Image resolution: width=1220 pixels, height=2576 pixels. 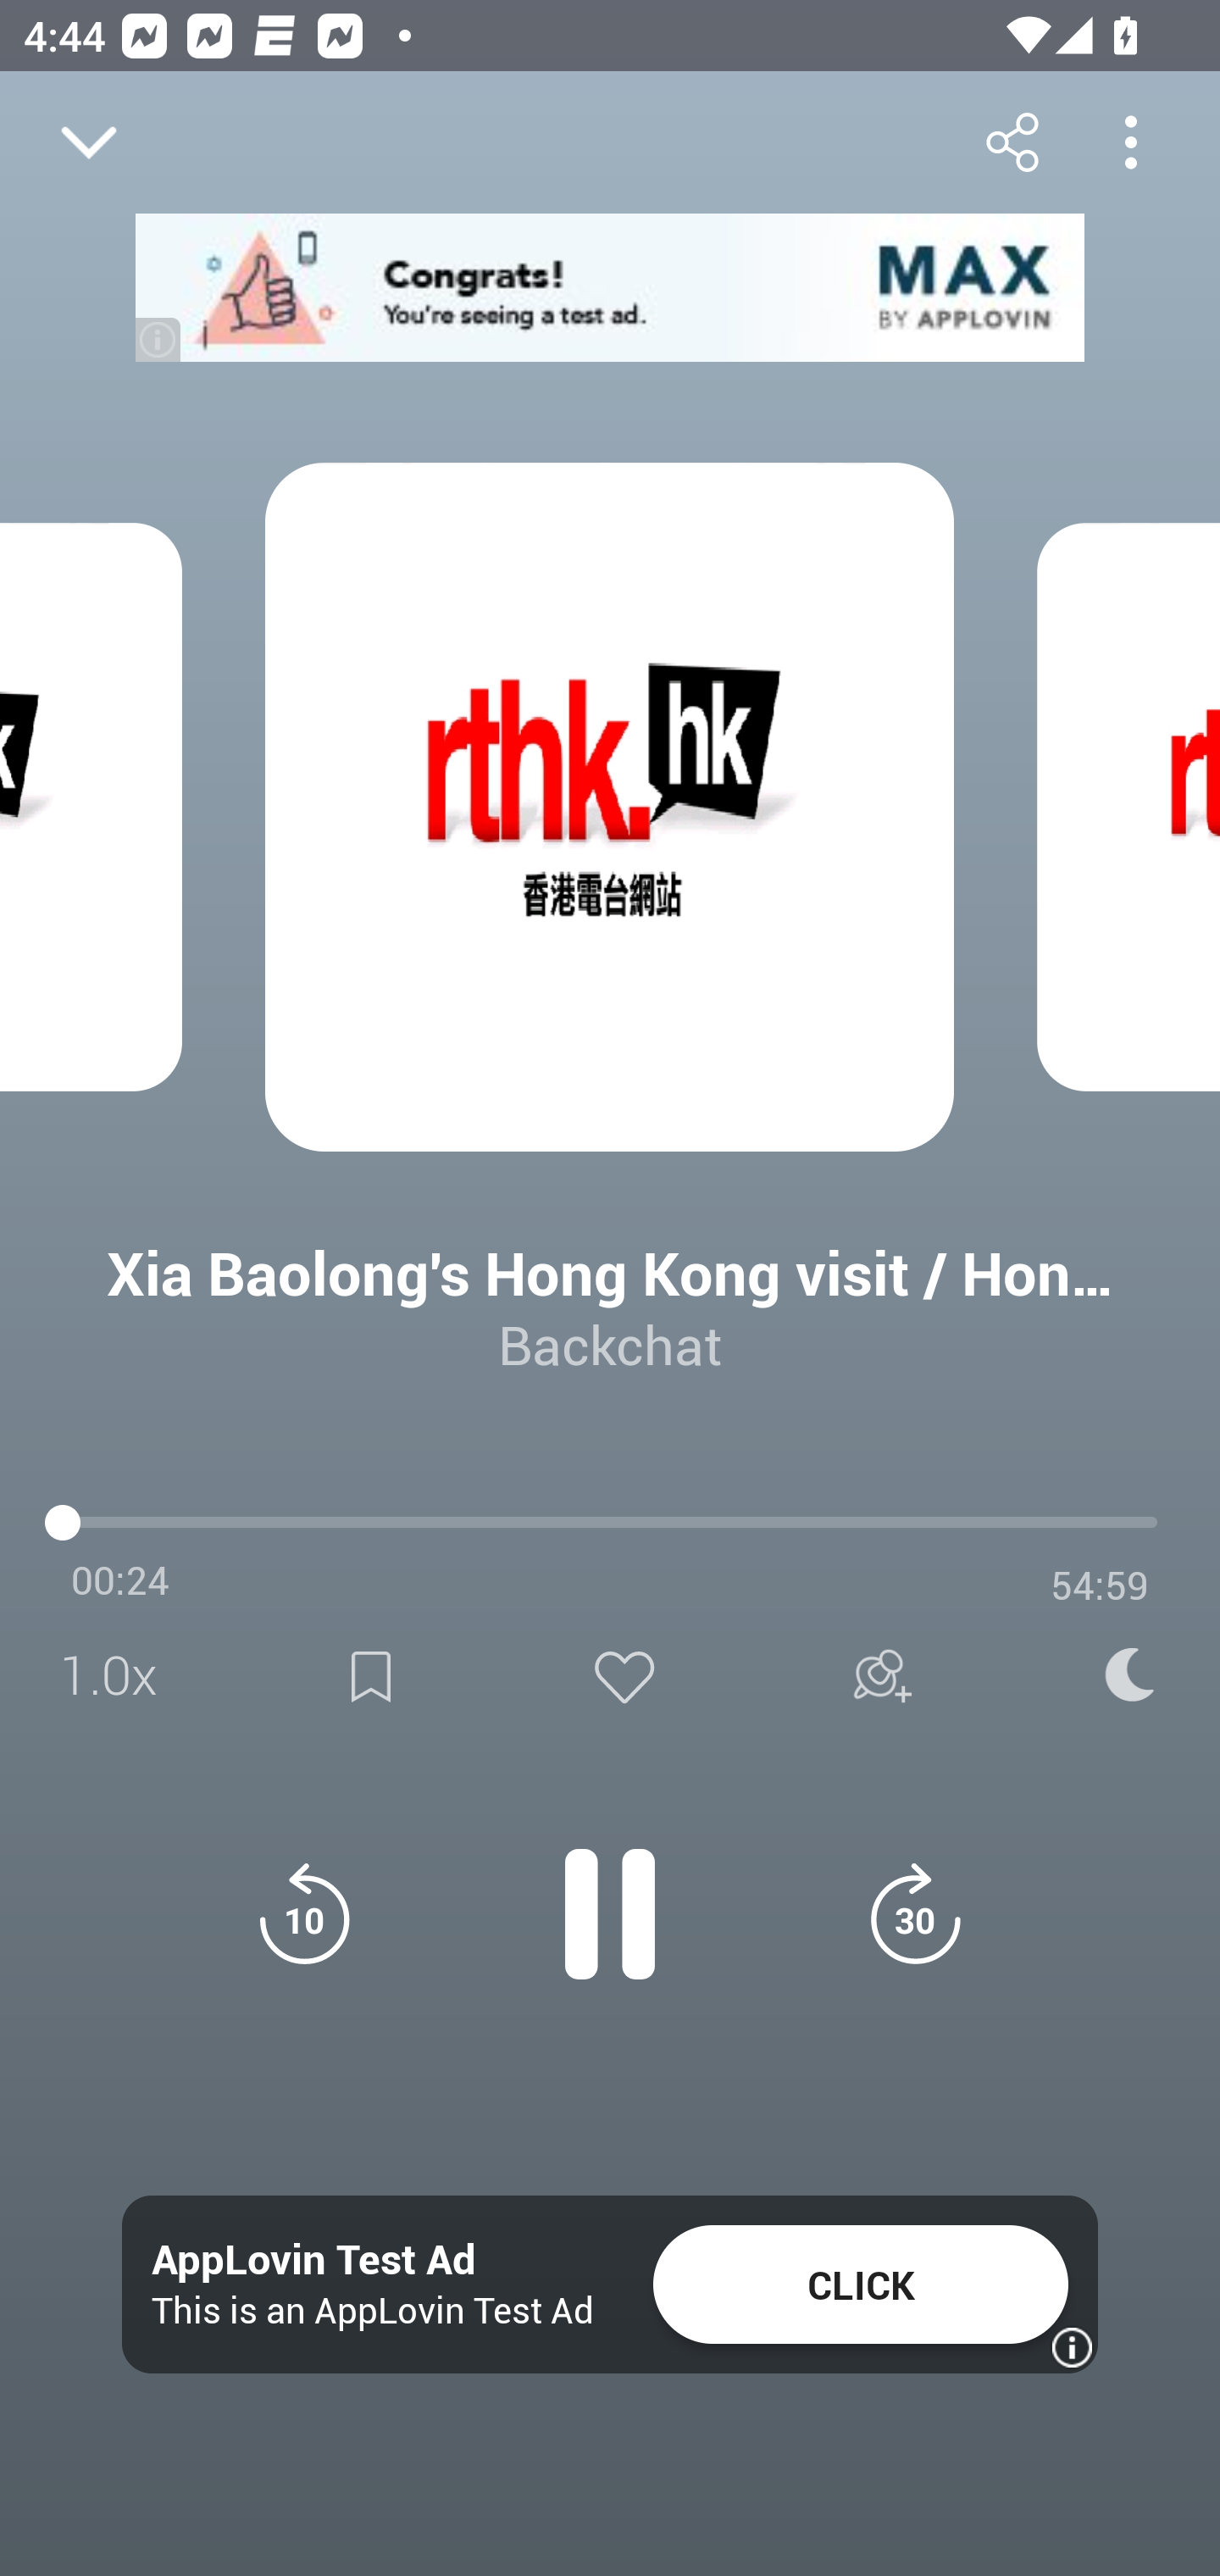 I want to click on Backchat, so click(x=610, y=1344).